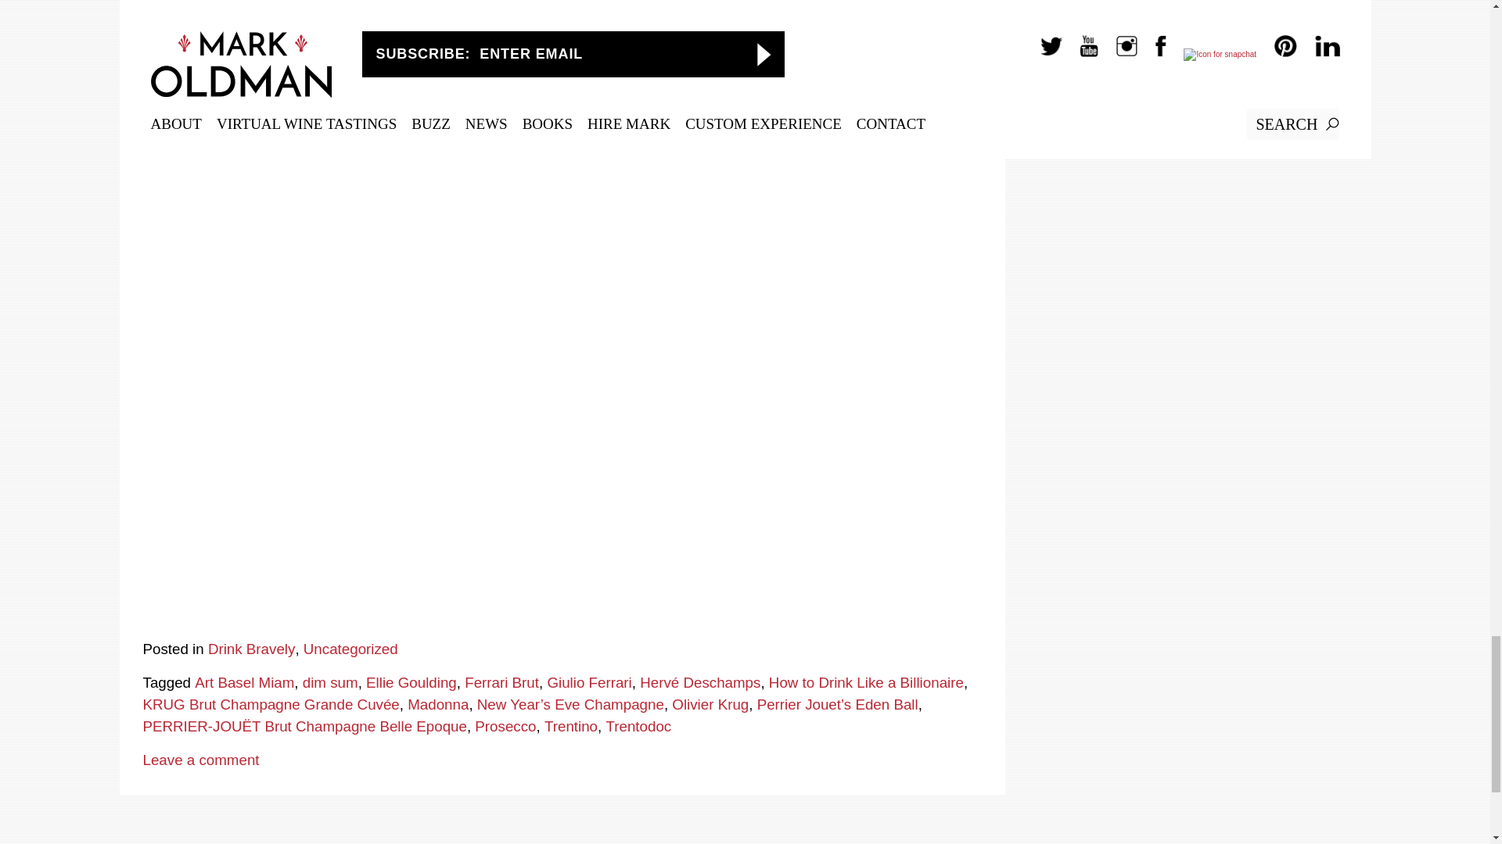 Image resolution: width=1502 pixels, height=844 pixels. What do you see at coordinates (411, 682) in the screenshot?
I see `Ellie Goulding` at bounding box center [411, 682].